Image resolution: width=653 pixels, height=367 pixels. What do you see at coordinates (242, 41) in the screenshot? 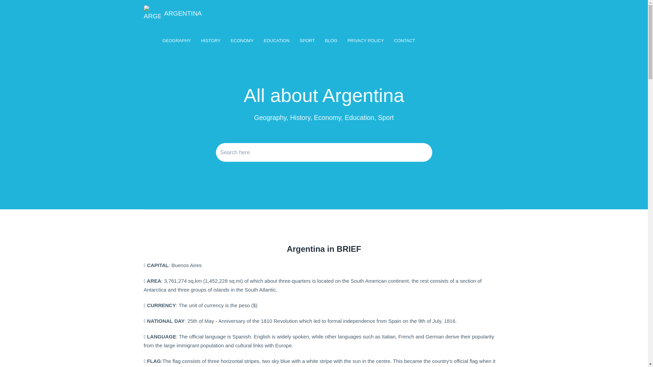
I see `ECONOMY` at bounding box center [242, 41].